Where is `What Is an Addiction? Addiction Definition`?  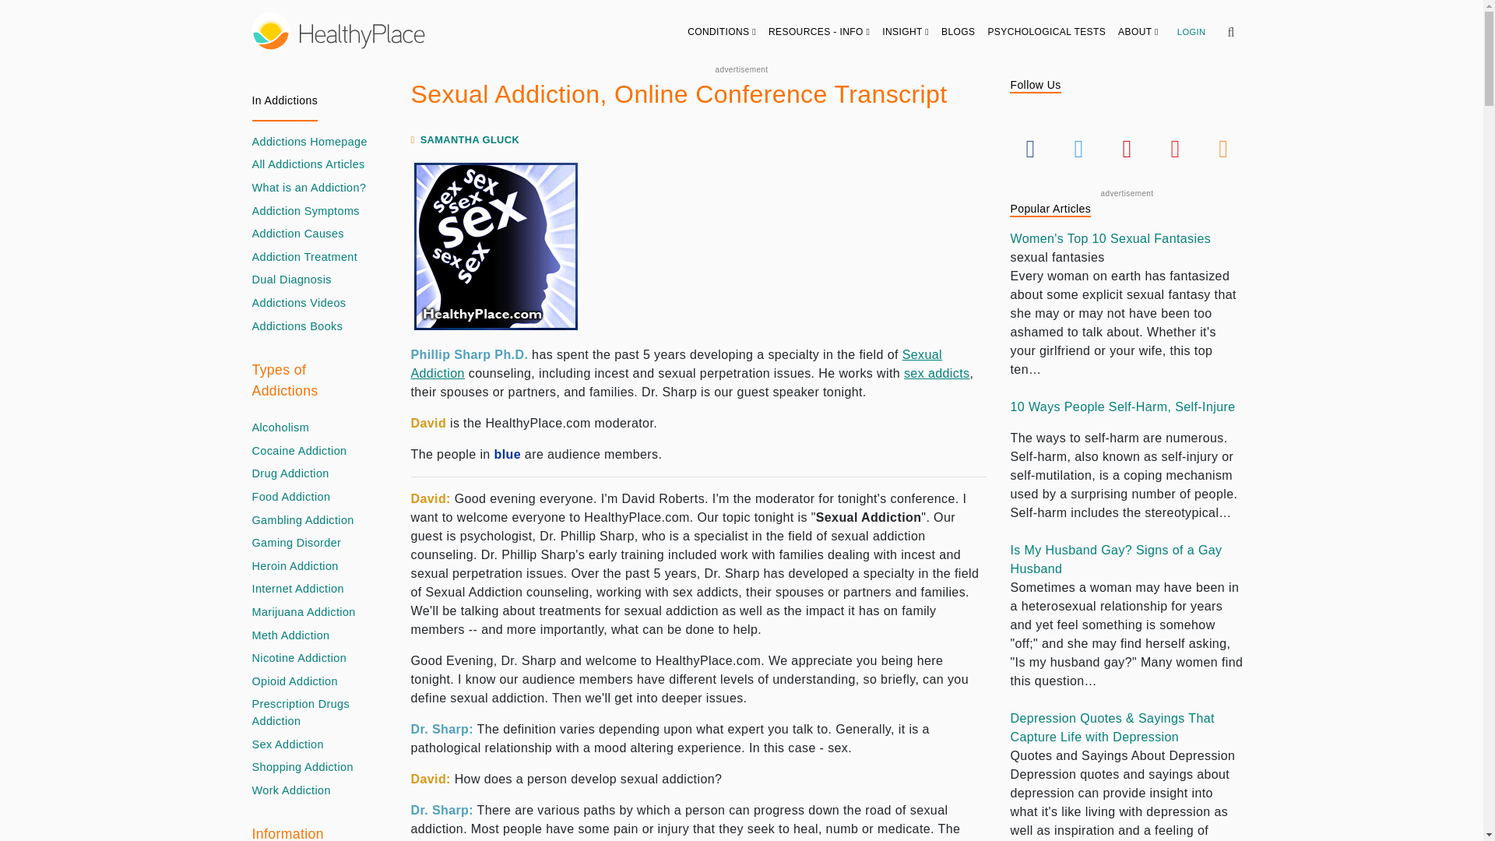 What Is an Addiction? Addiction Definition is located at coordinates (309, 188).